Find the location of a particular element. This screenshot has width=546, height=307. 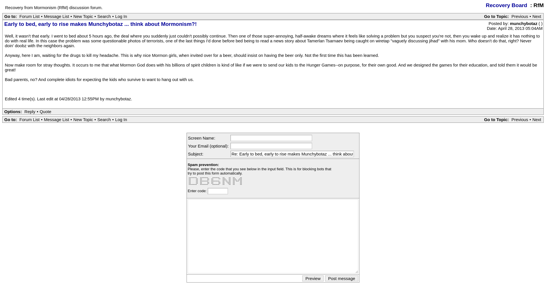

Message List is located at coordinates (56, 119).